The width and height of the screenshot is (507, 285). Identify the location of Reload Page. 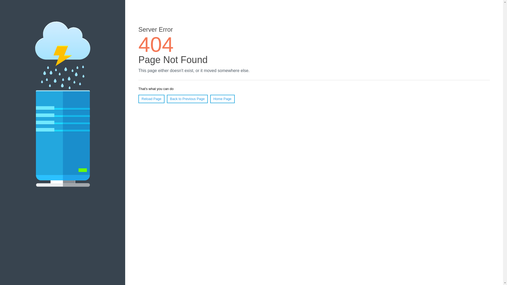
(152, 99).